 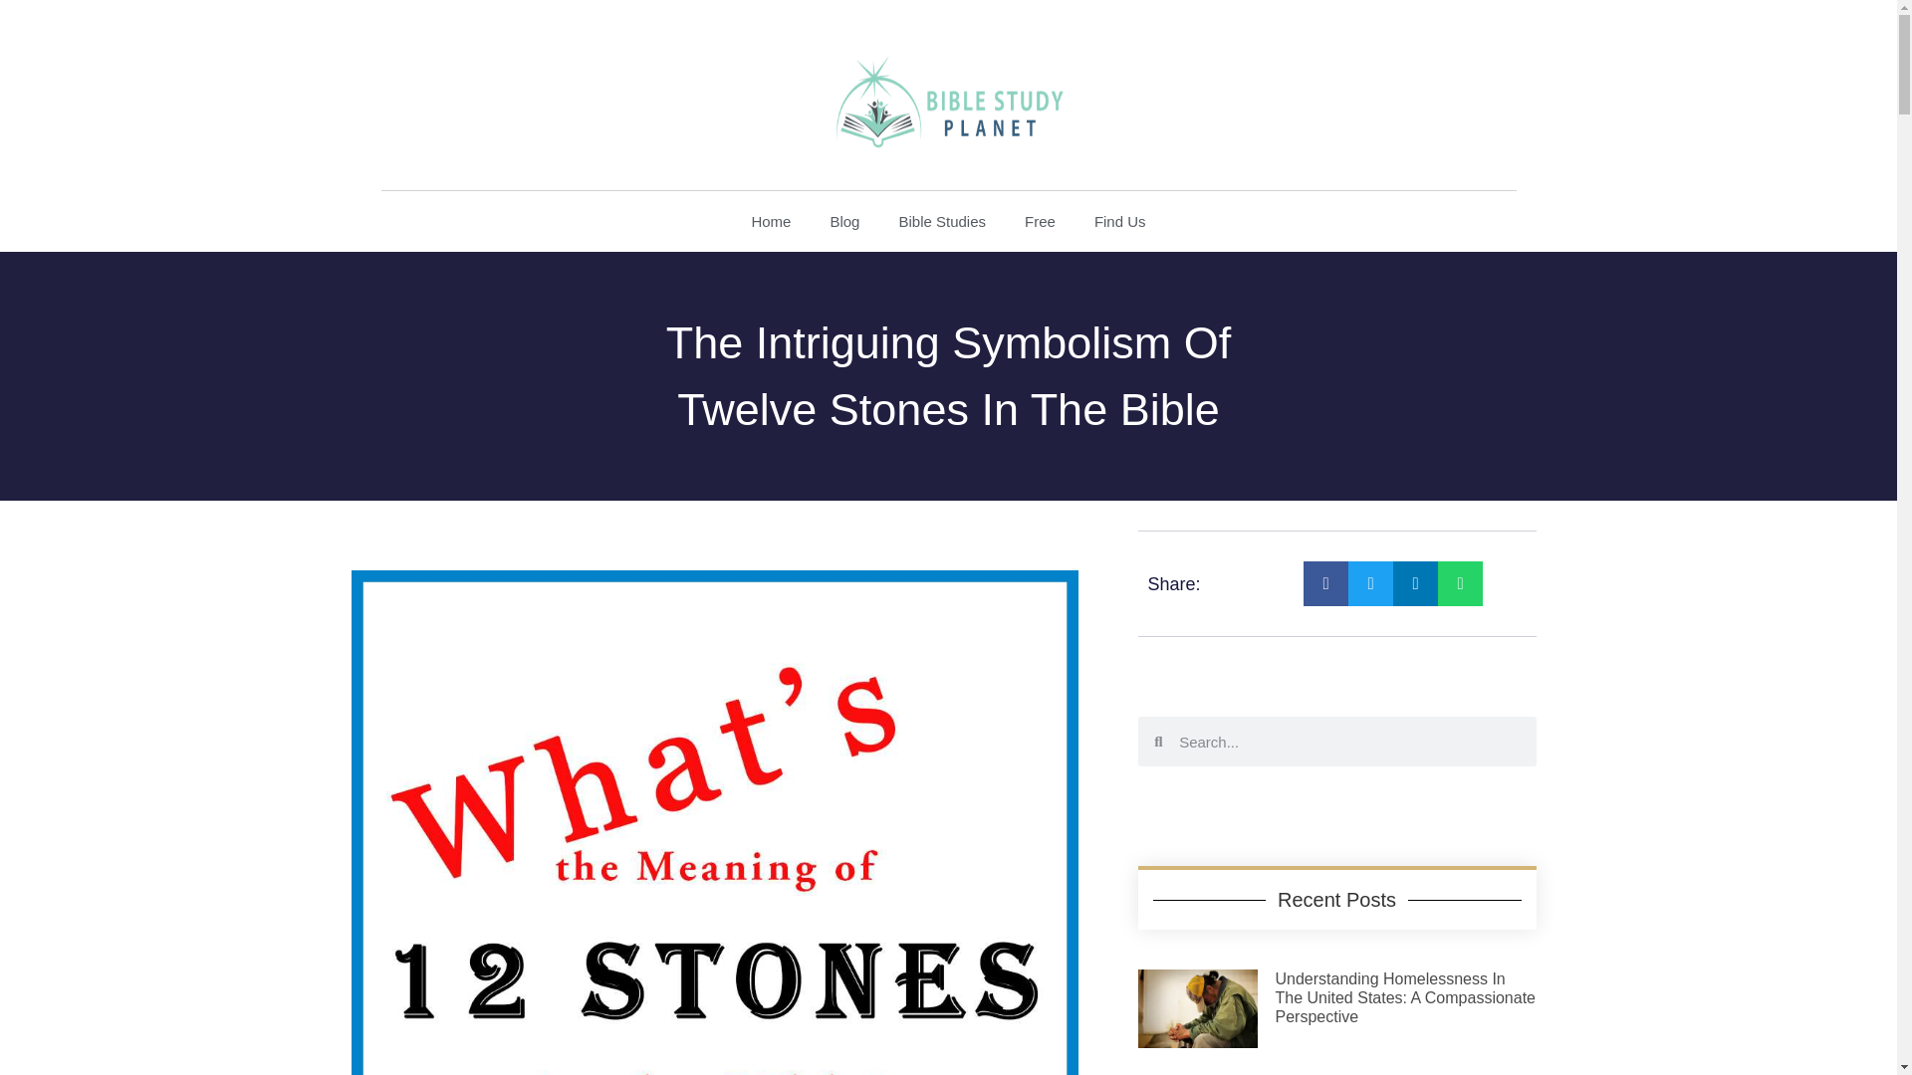 I want to click on Free, so click(x=1040, y=221).